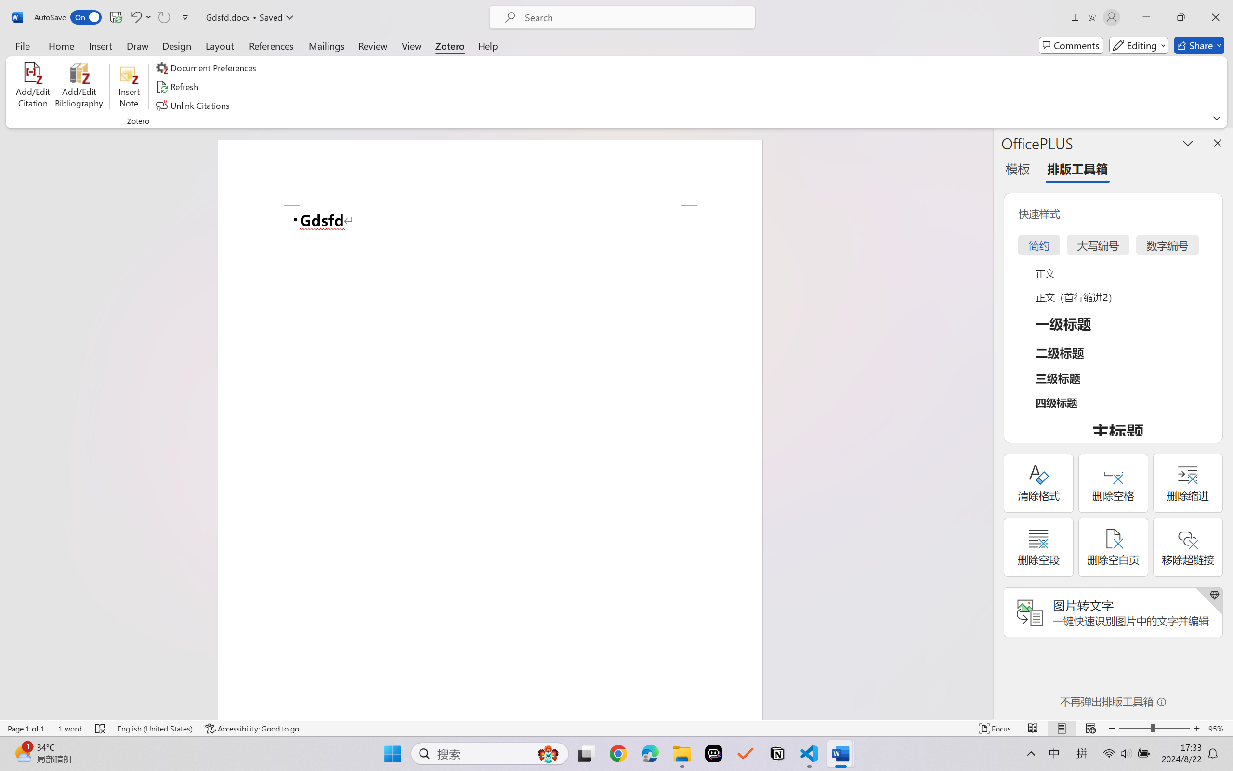 Image resolution: width=1233 pixels, height=771 pixels. What do you see at coordinates (79, 87) in the screenshot?
I see `Add/Edit Bibliography` at bounding box center [79, 87].